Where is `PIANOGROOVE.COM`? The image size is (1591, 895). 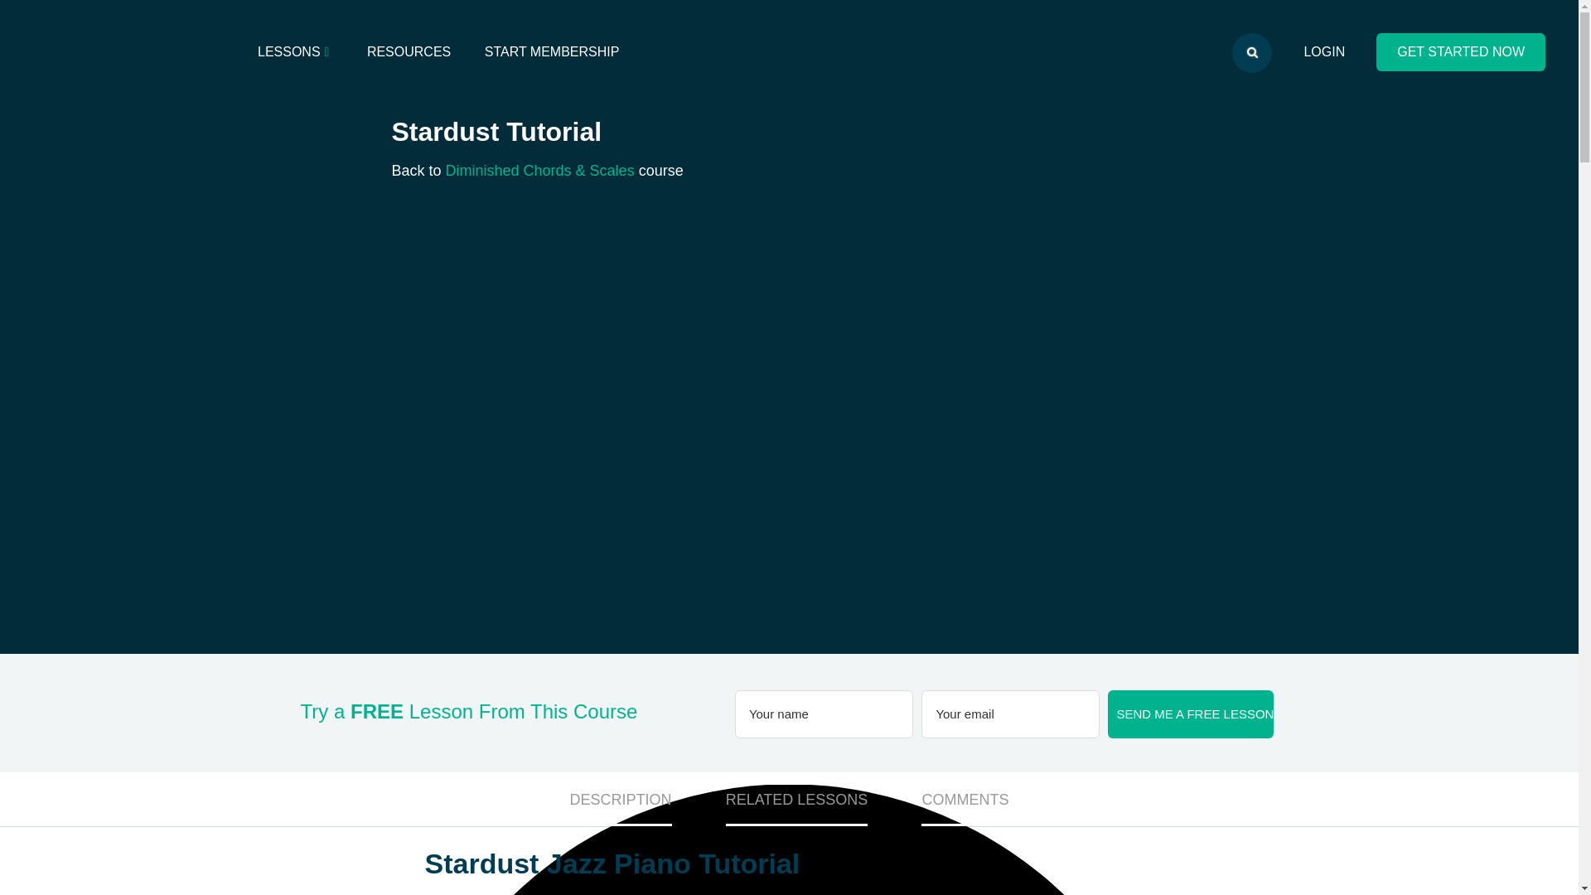 PIANOGROOVE.COM is located at coordinates (127, 49).